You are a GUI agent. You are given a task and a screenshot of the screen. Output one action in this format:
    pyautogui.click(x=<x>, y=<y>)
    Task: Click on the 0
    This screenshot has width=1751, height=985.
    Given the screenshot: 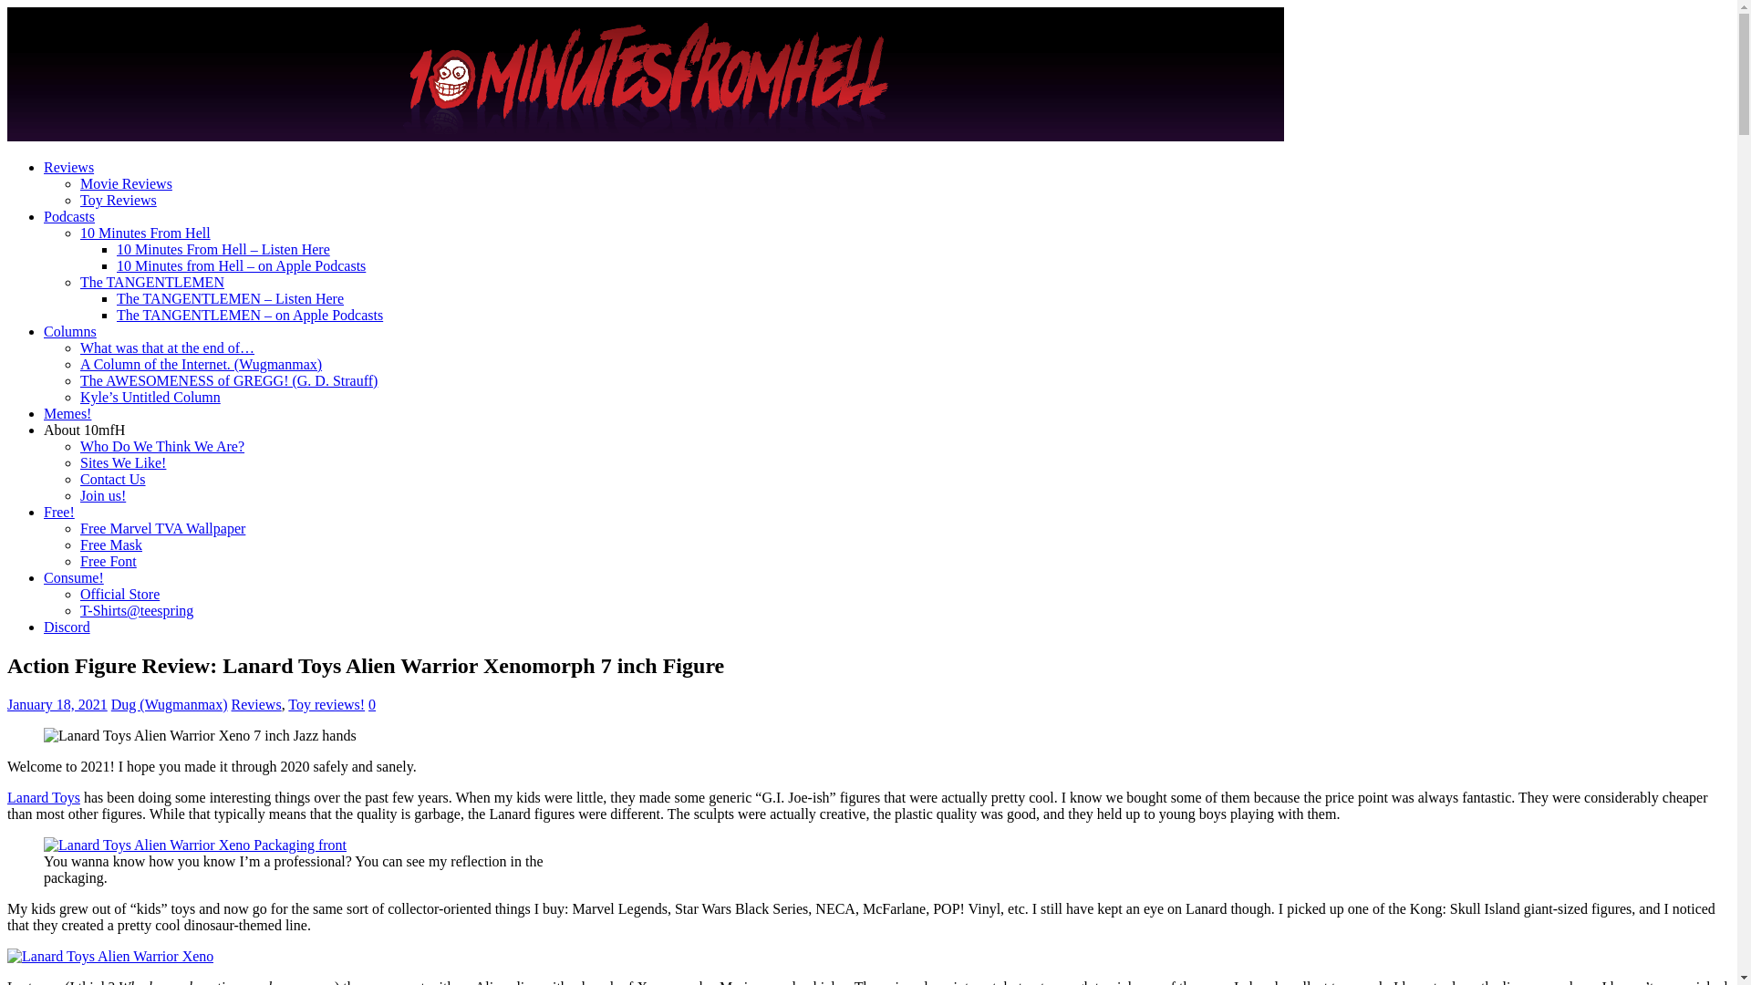 What is the action you would take?
    pyautogui.click(x=372, y=704)
    